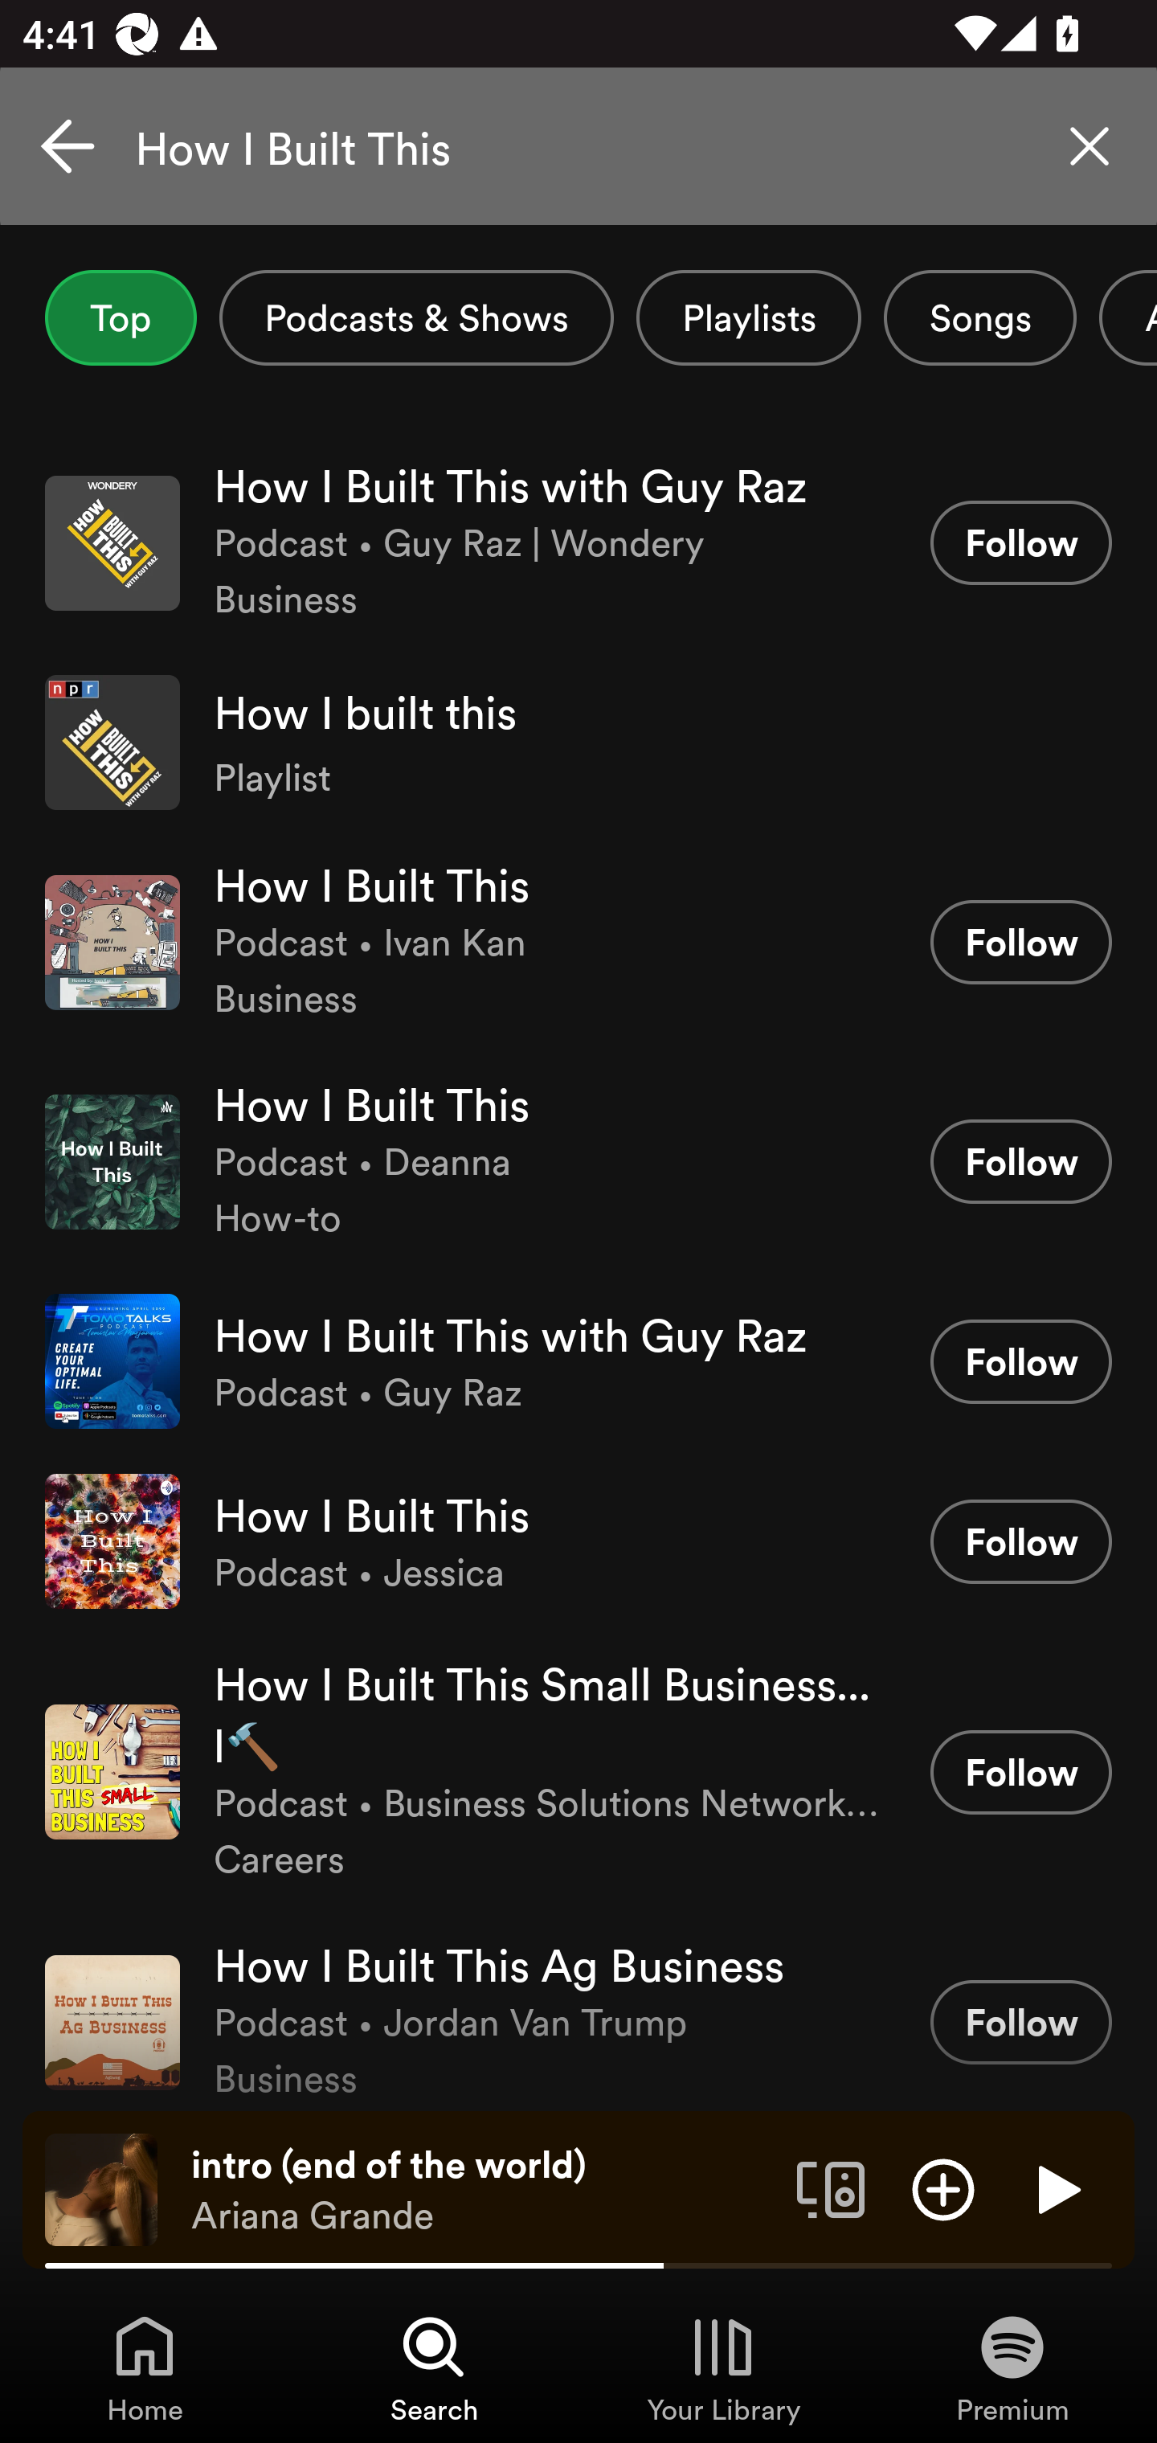 Image resolution: width=1157 pixels, height=2443 pixels. I want to click on Follow, so click(1020, 542).